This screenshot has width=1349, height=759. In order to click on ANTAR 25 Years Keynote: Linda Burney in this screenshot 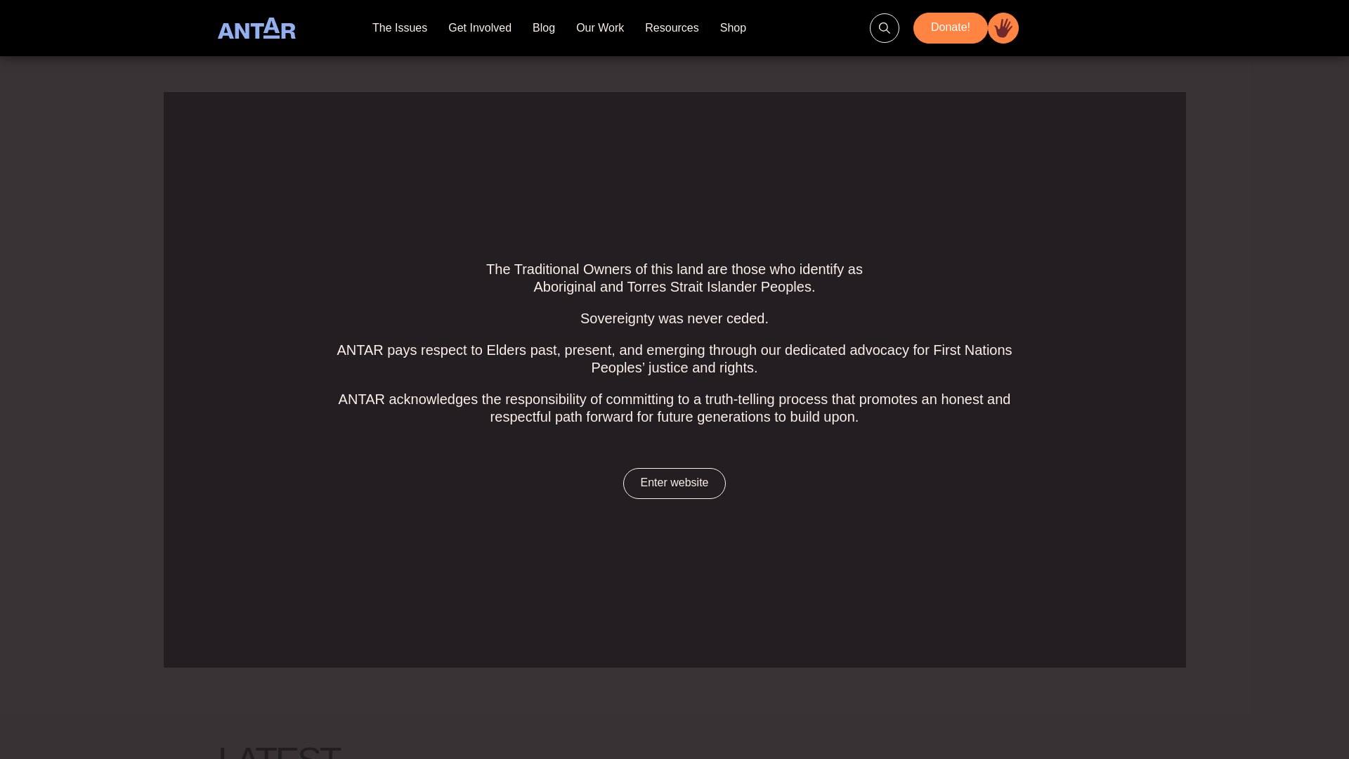, I will do `click(878, 559)`.